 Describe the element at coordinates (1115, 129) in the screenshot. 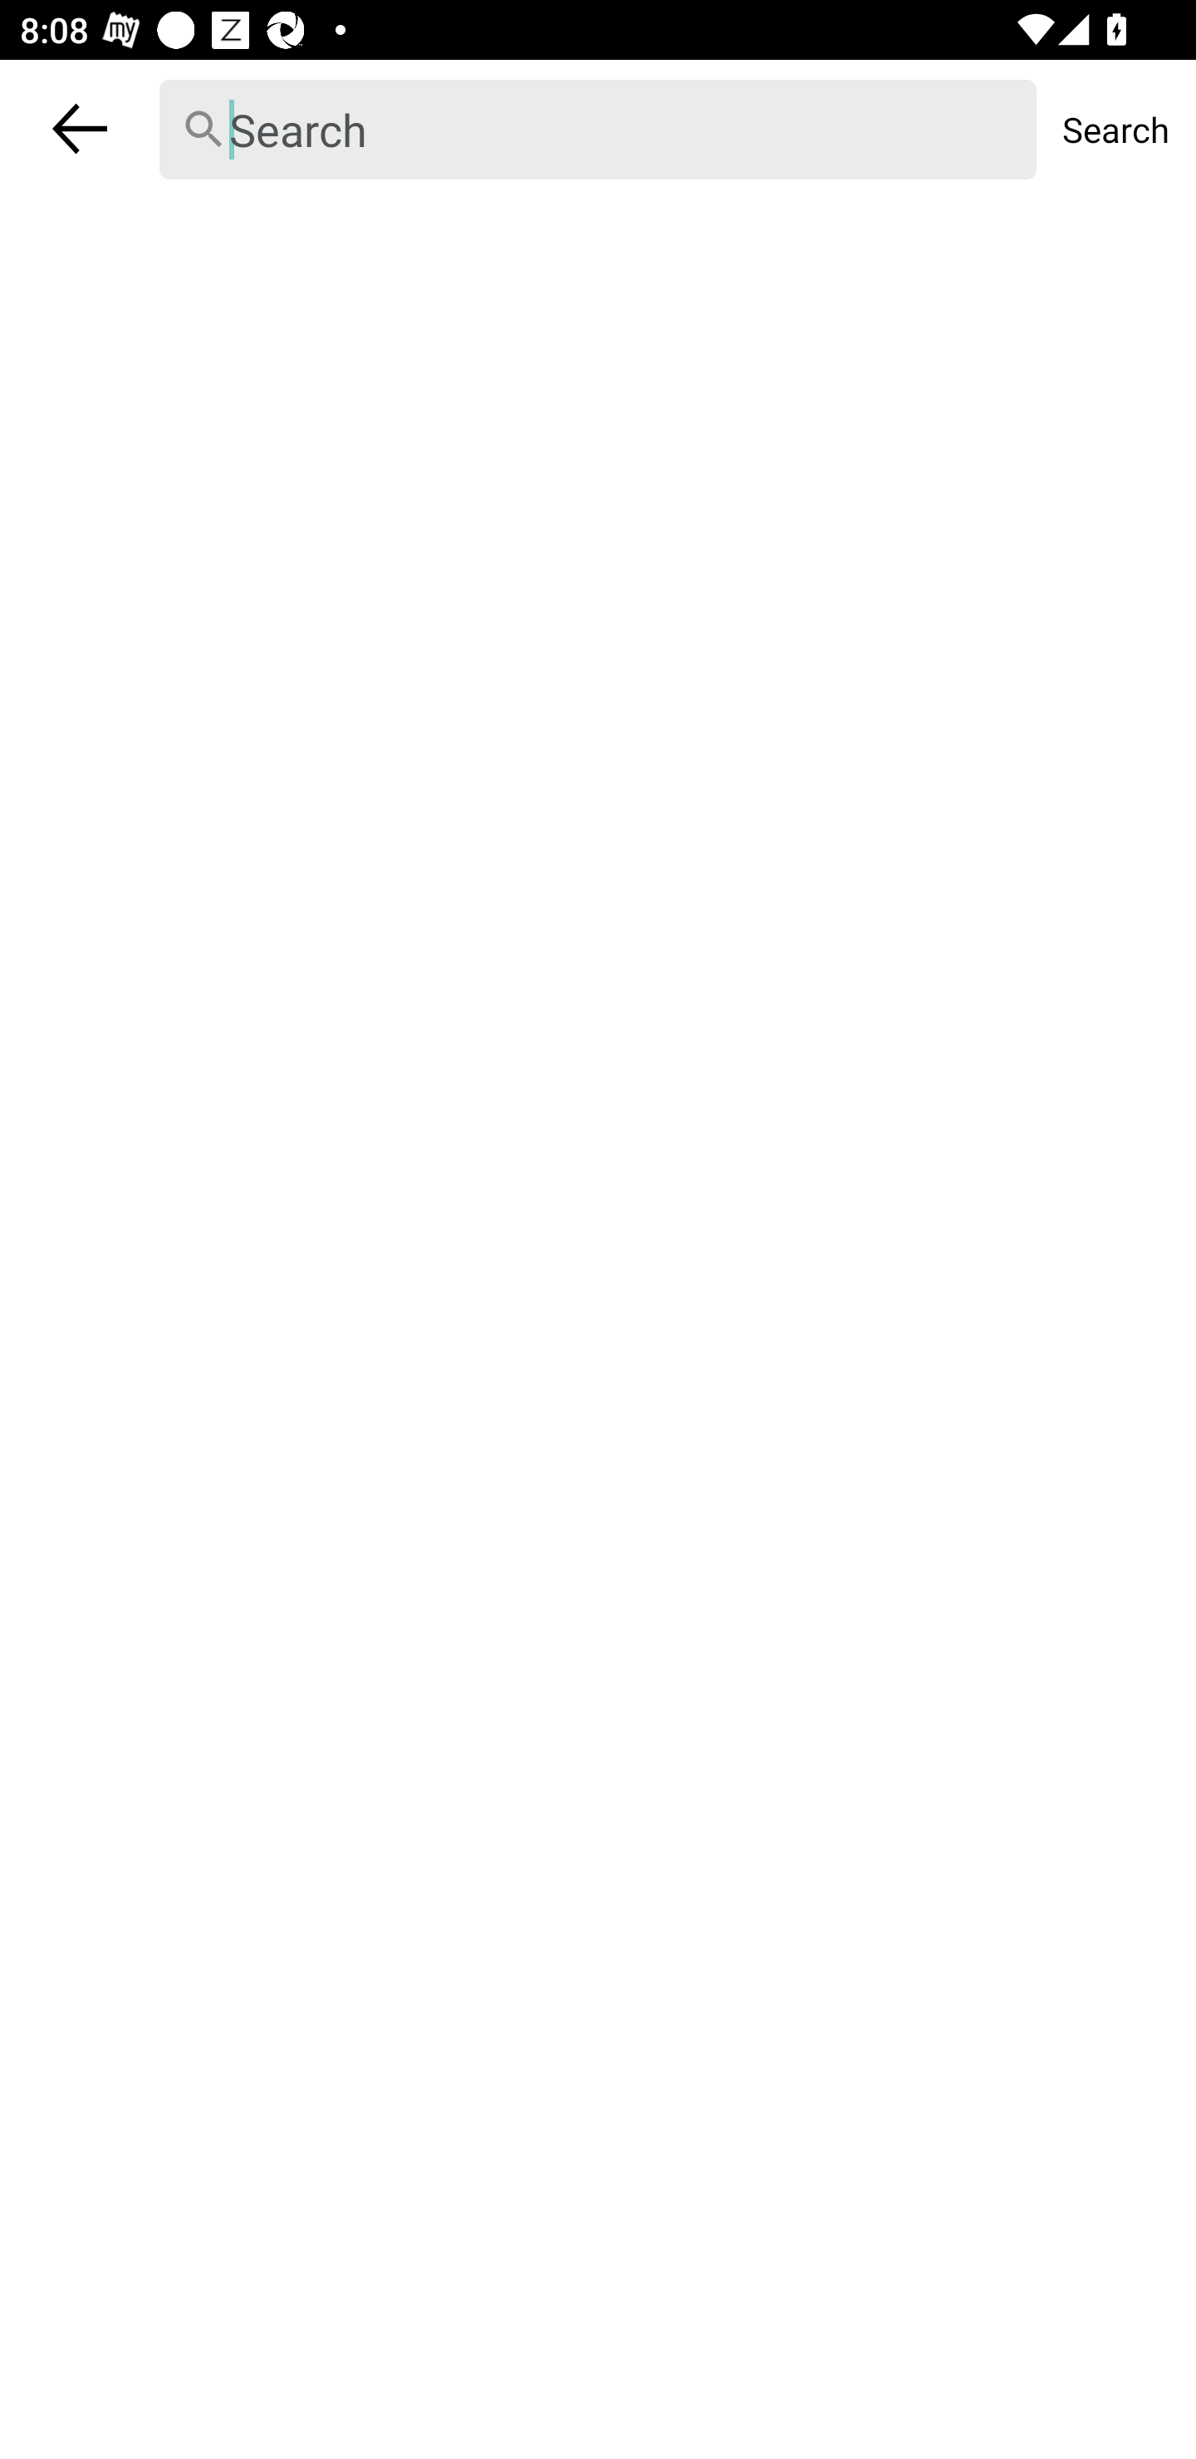

I see `Search` at that location.